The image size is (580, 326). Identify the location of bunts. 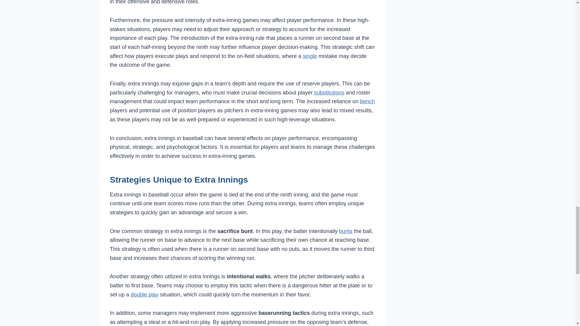
(346, 231).